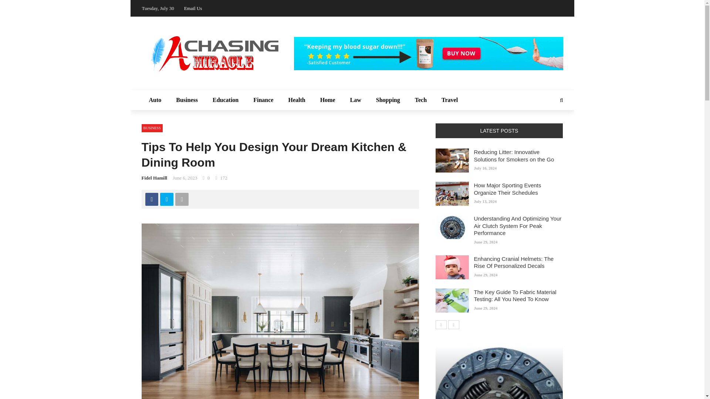 Image resolution: width=710 pixels, height=399 pixels. I want to click on Home, so click(328, 100).